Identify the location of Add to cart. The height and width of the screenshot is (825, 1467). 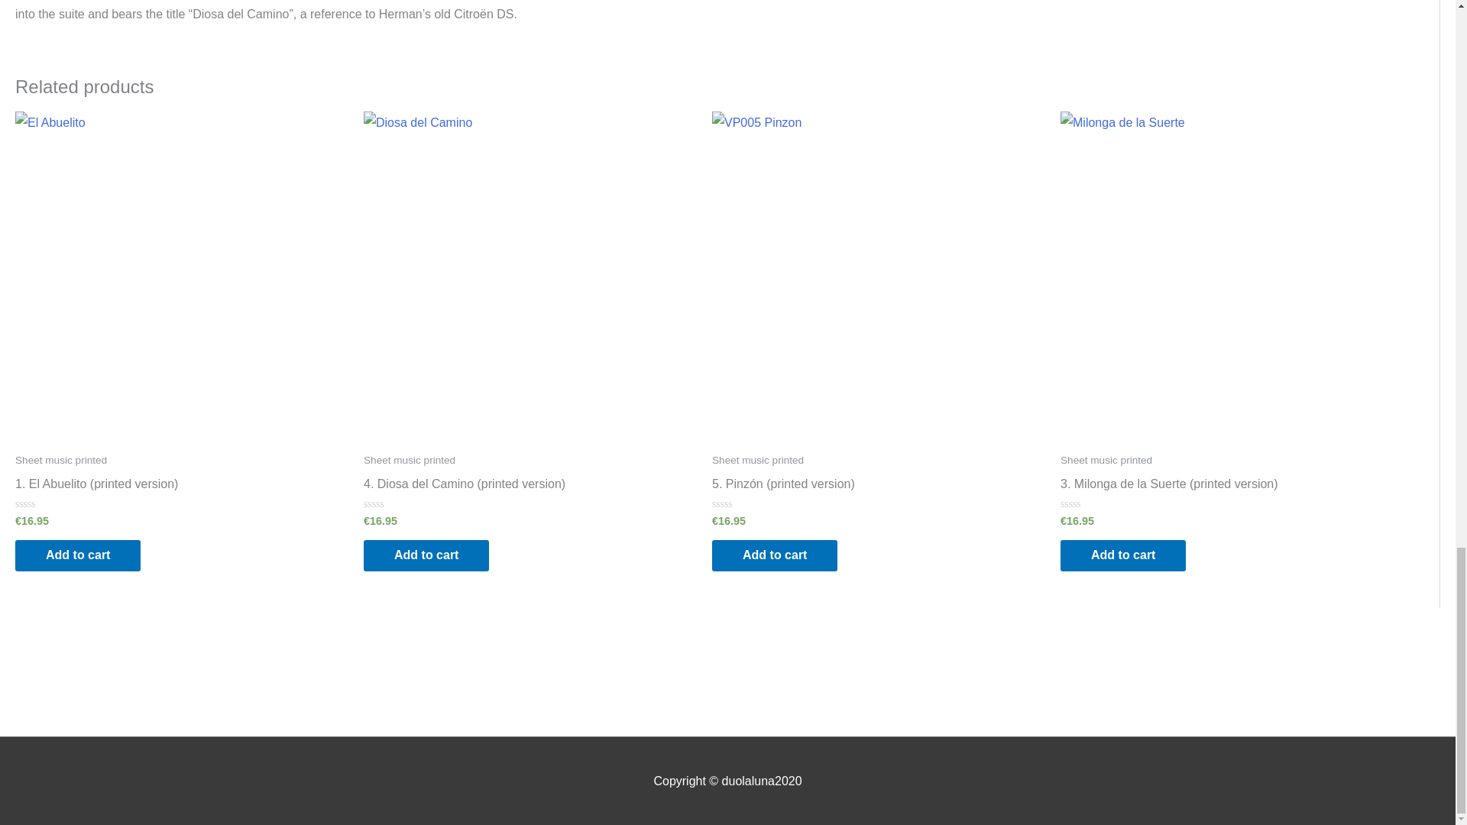
(775, 556).